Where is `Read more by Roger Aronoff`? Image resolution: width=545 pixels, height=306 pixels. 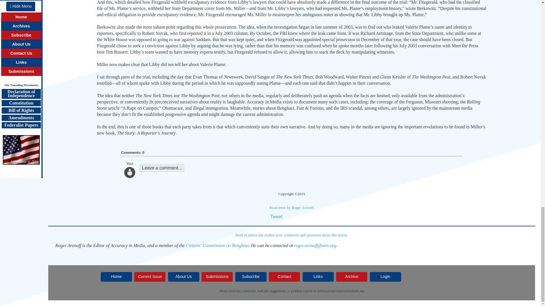
Read more by Roger Aronoff is located at coordinates (292, 207).